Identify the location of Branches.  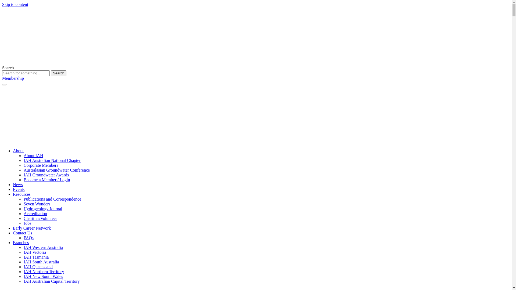
(21, 243).